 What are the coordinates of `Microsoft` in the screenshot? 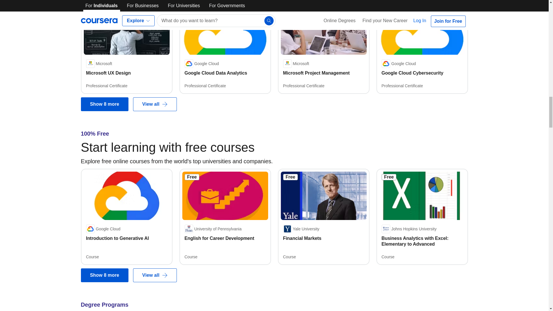 It's located at (99, 64).